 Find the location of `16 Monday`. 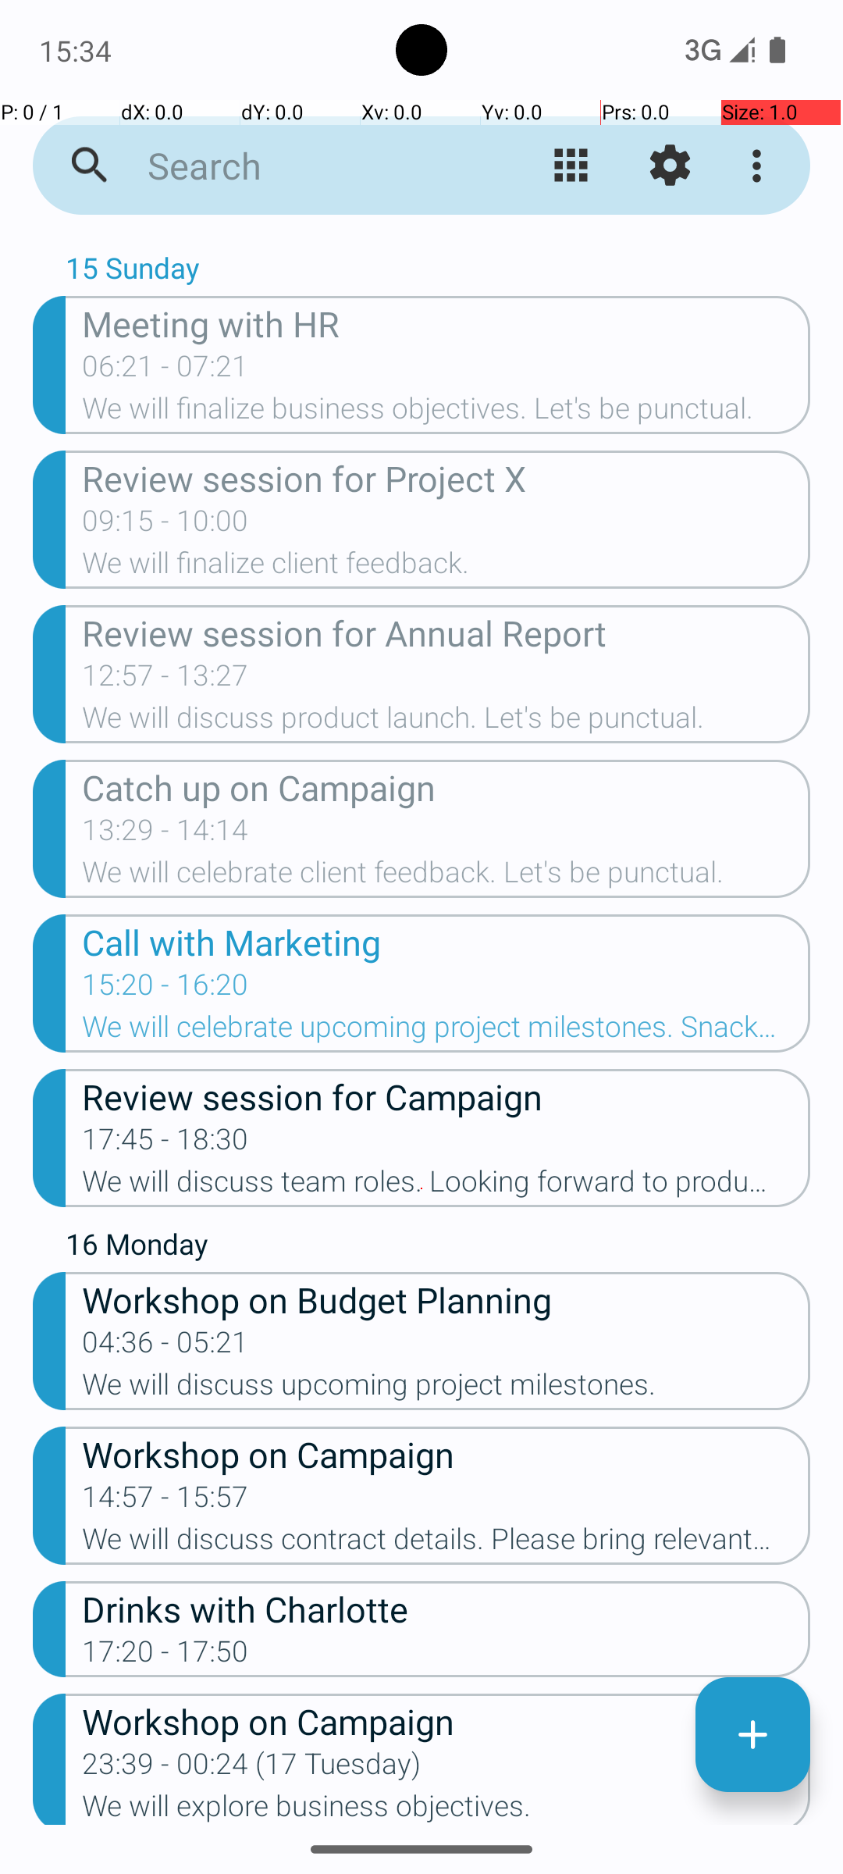

16 Monday is located at coordinates (438, 1248).